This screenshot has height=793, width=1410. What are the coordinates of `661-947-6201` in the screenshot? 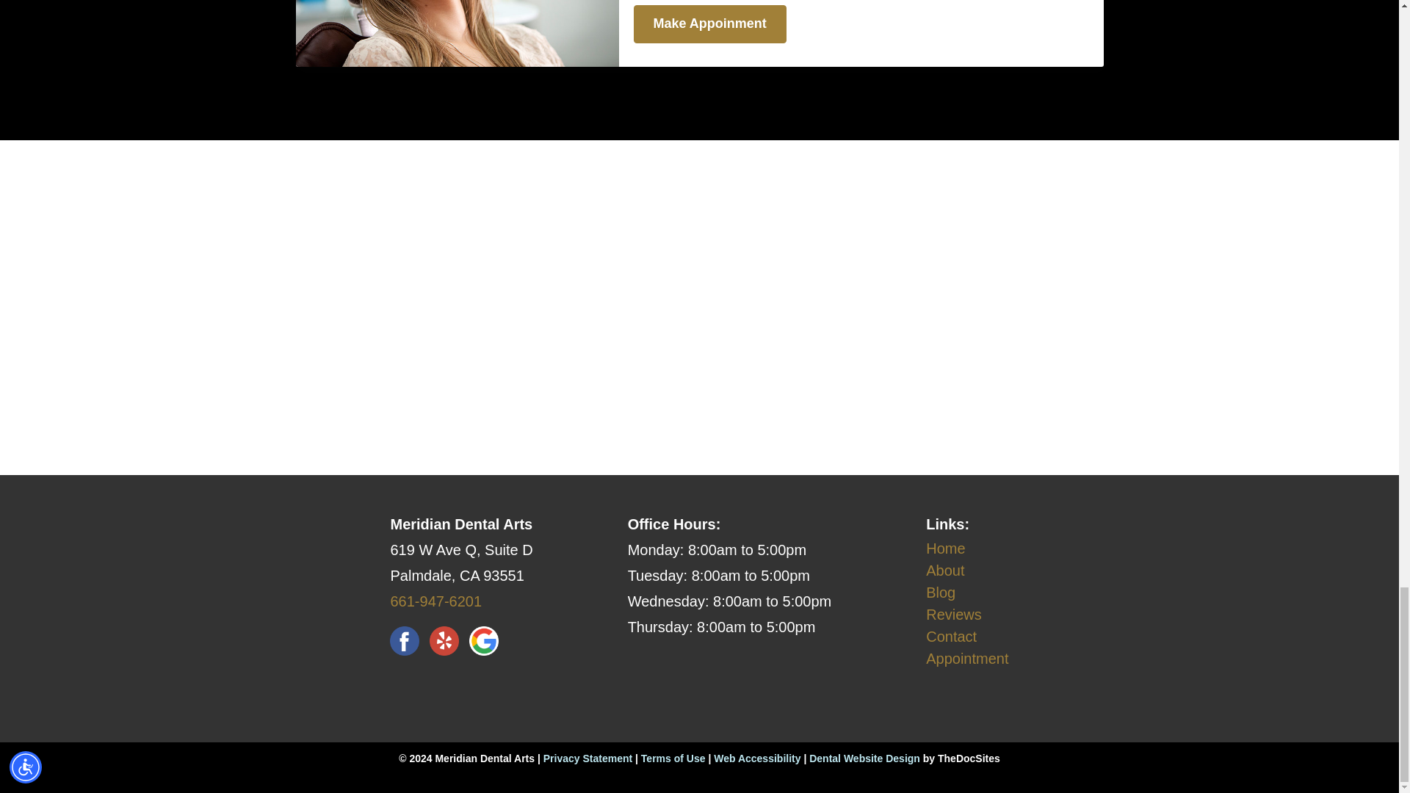 It's located at (436, 601).